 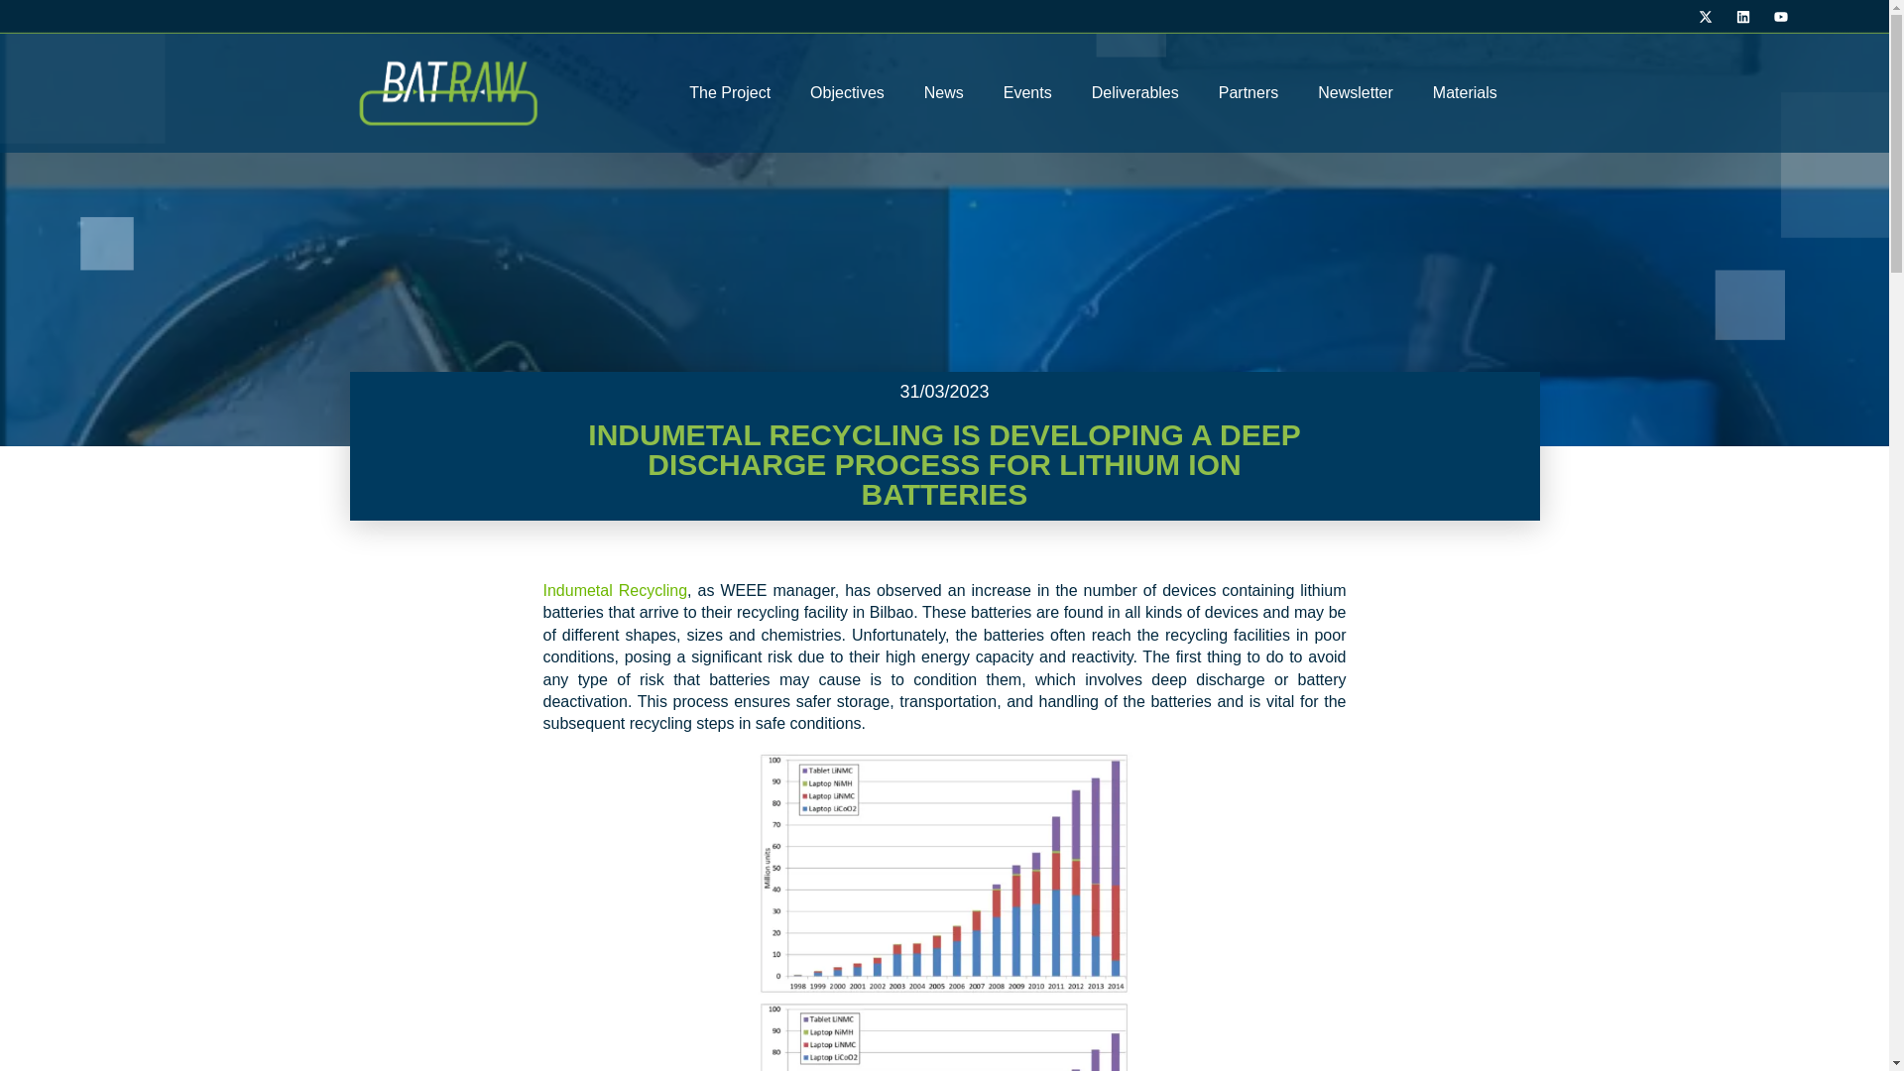 I want to click on Partners, so click(x=1249, y=93).